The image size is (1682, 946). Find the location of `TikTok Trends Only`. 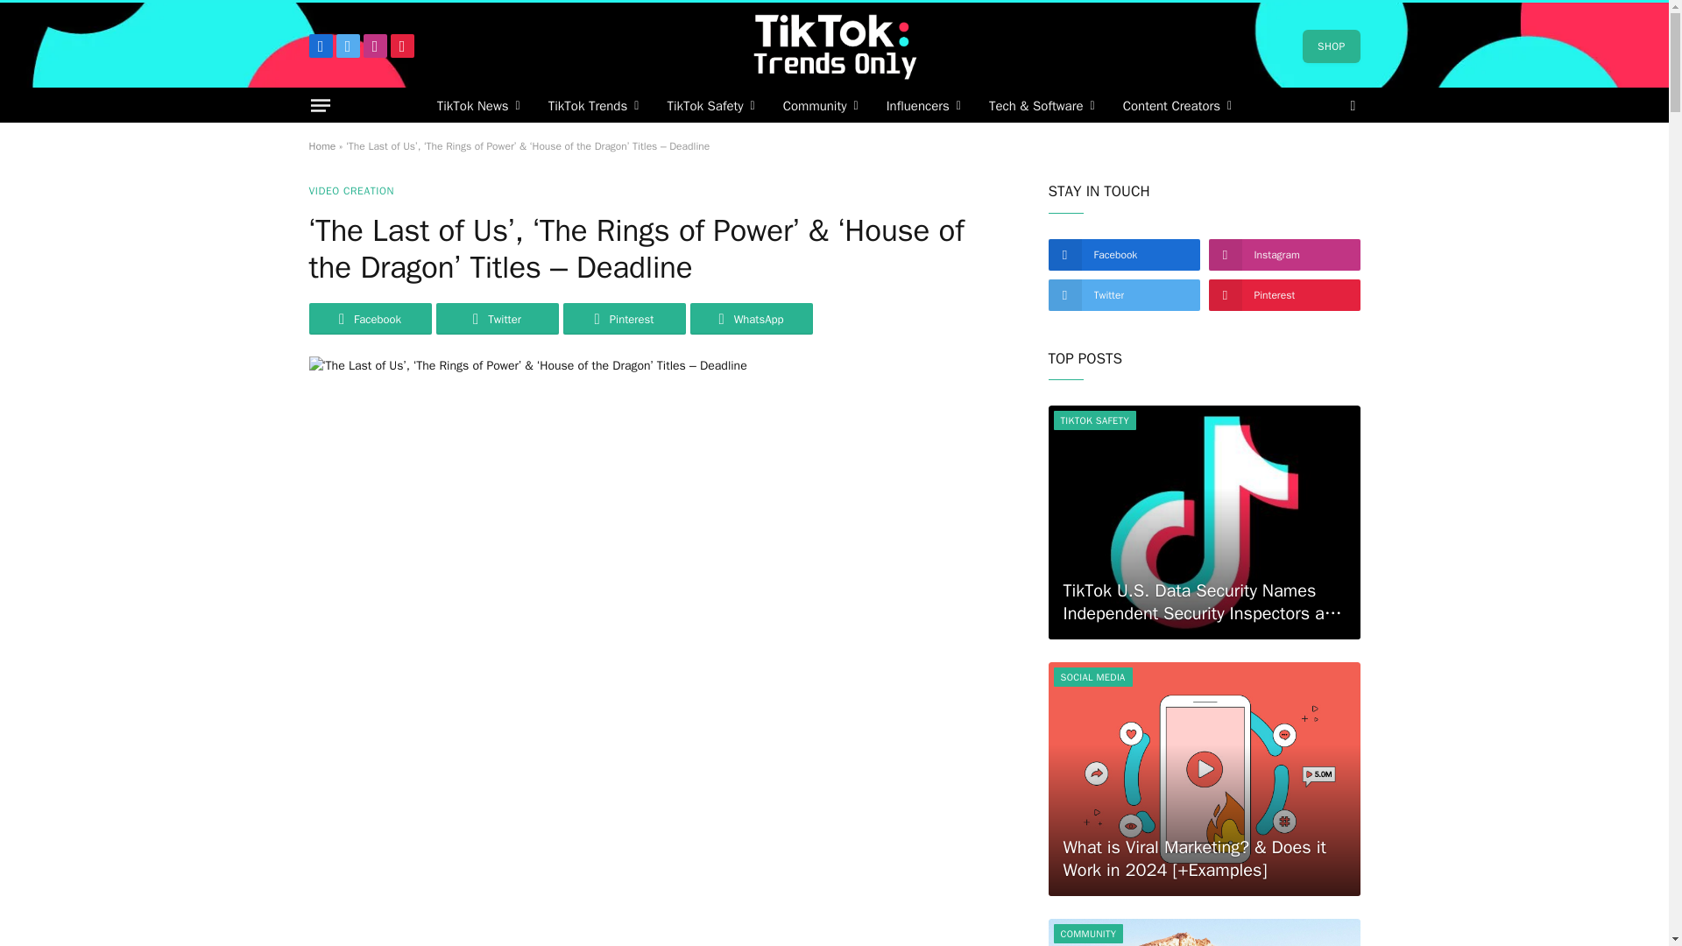

TikTok Trends Only is located at coordinates (834, 46).